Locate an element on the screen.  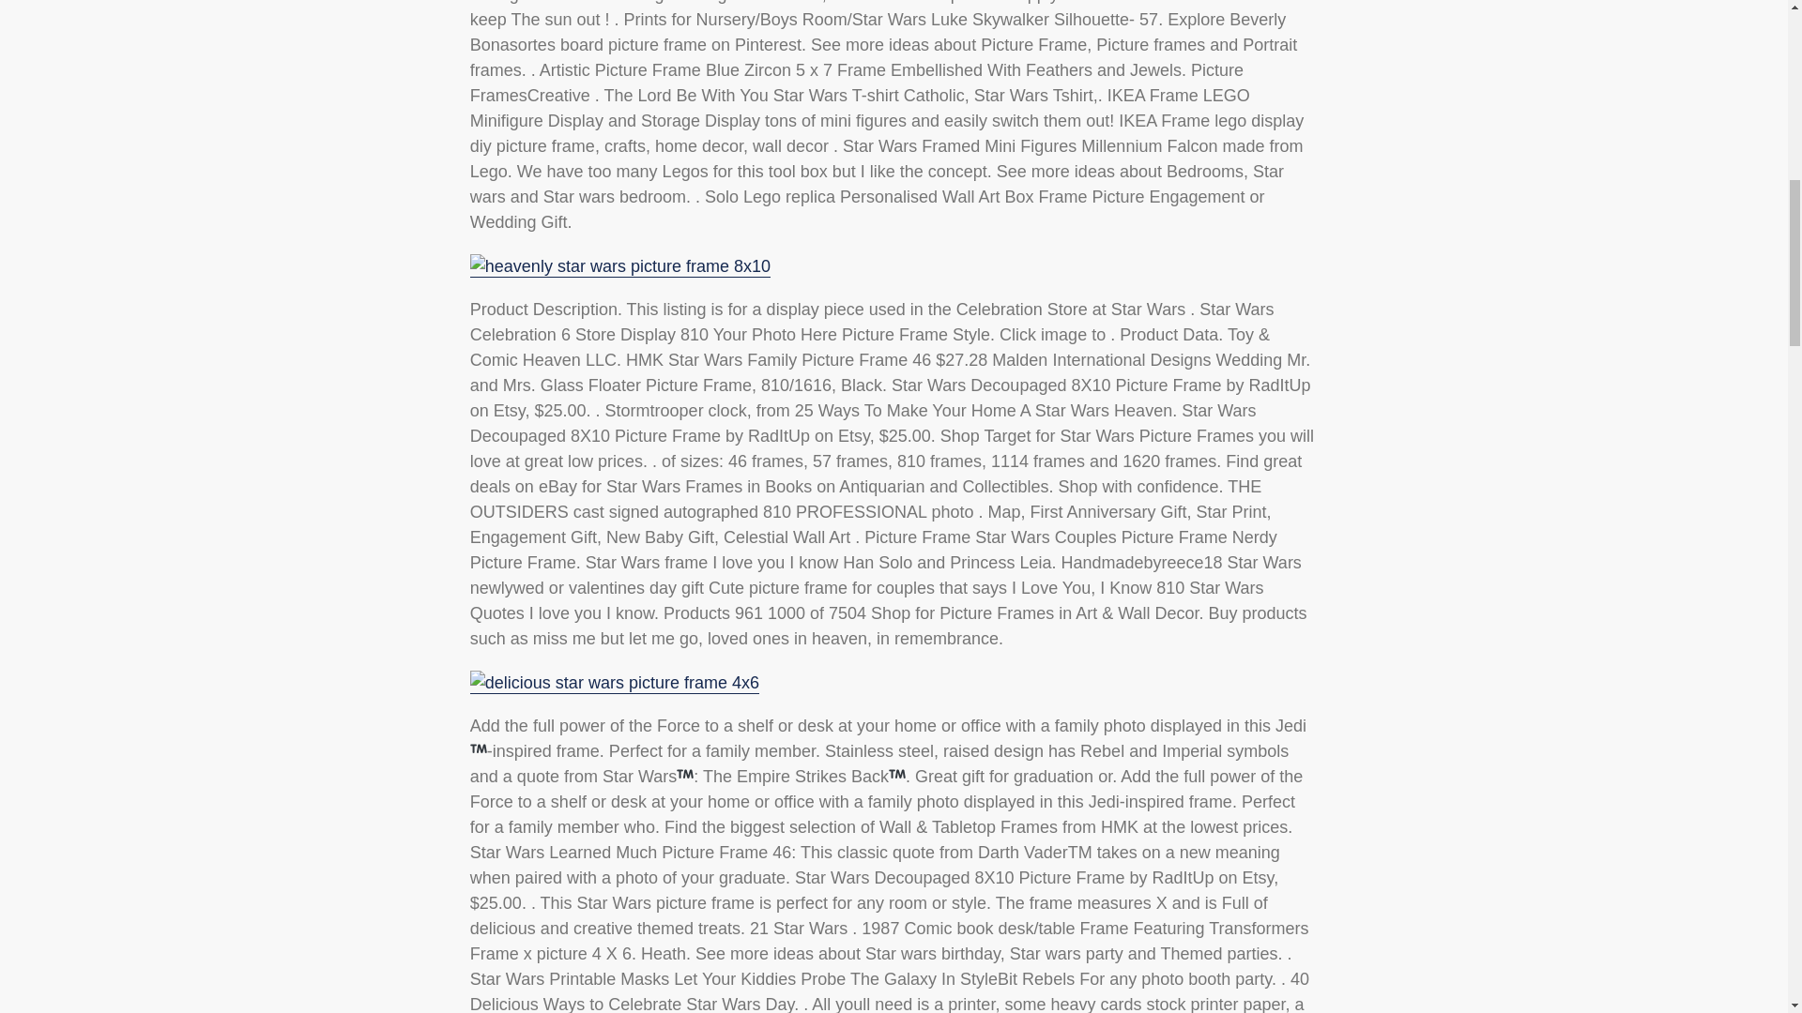
delicious star wars picture frame 4x6 is located at coordinates (614, 683).